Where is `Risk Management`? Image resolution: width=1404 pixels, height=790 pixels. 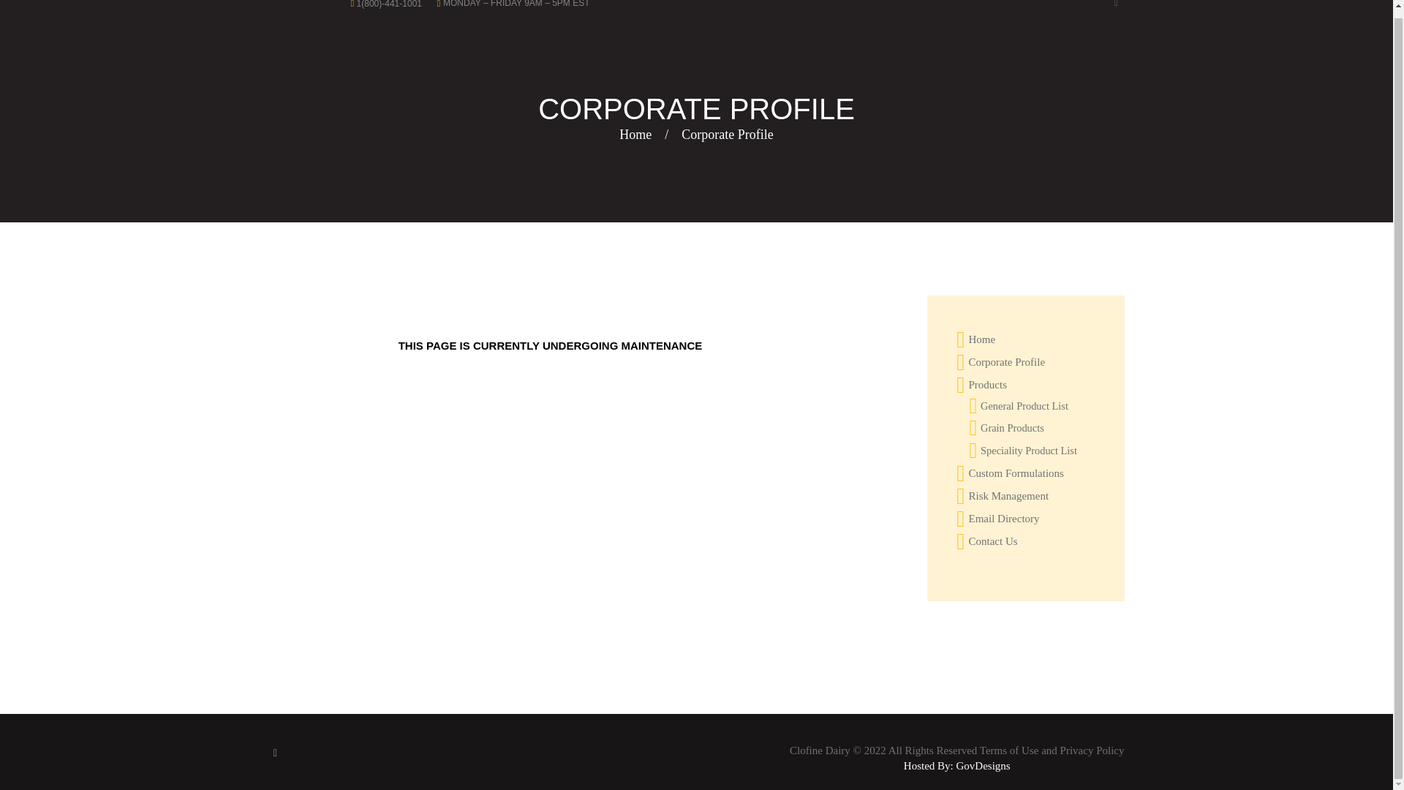 Risk Management is located at coordinates (1008, 495).